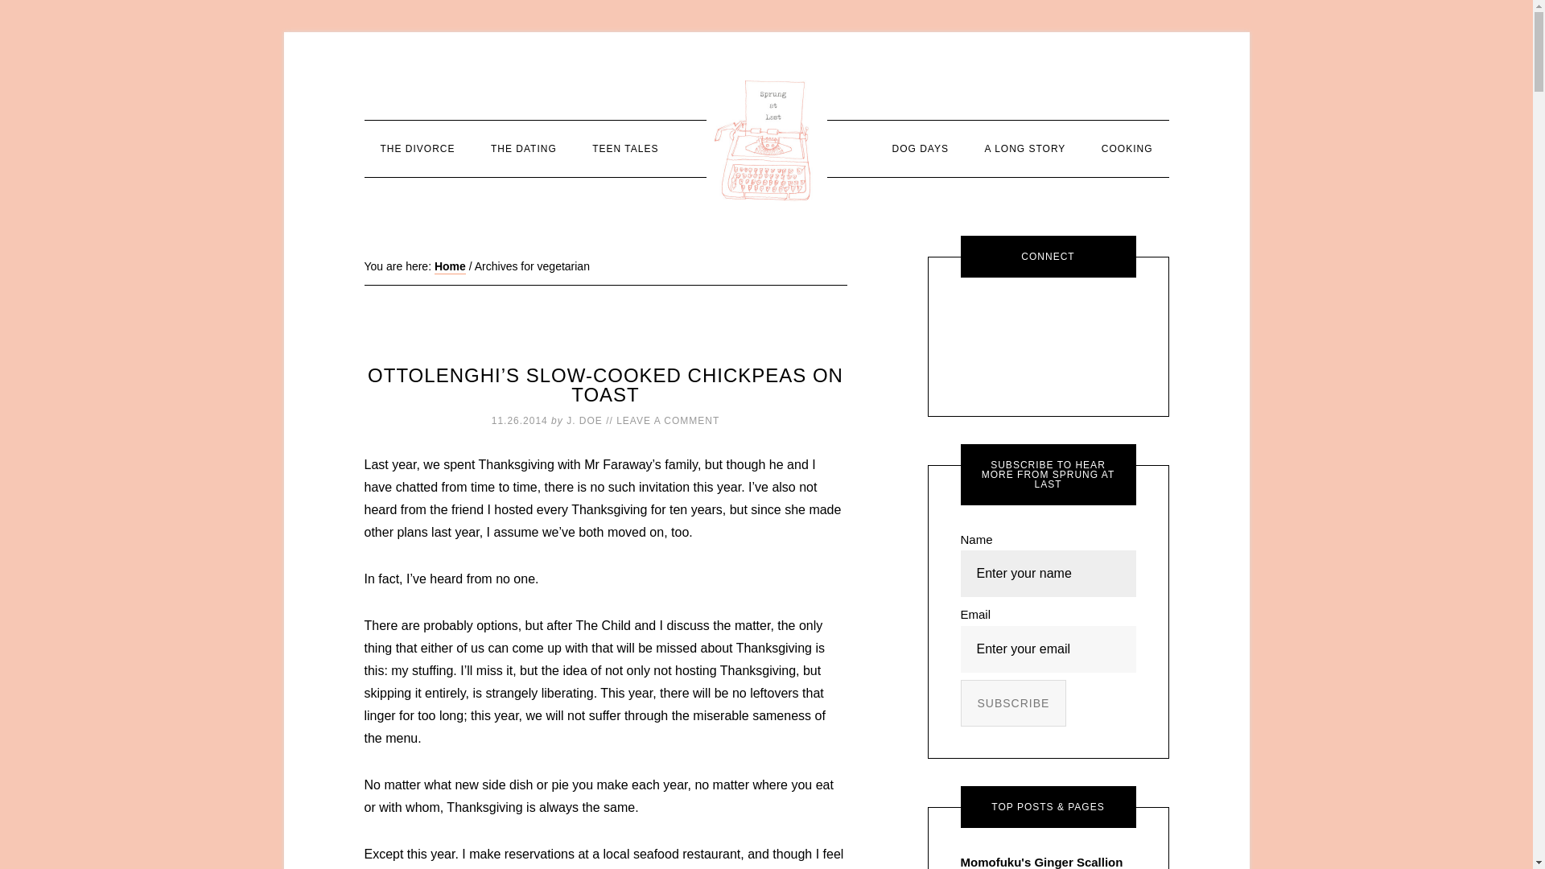 This screenshot has height=869, width=1545. I want to click on DOG DAYS, so click(920, 149).